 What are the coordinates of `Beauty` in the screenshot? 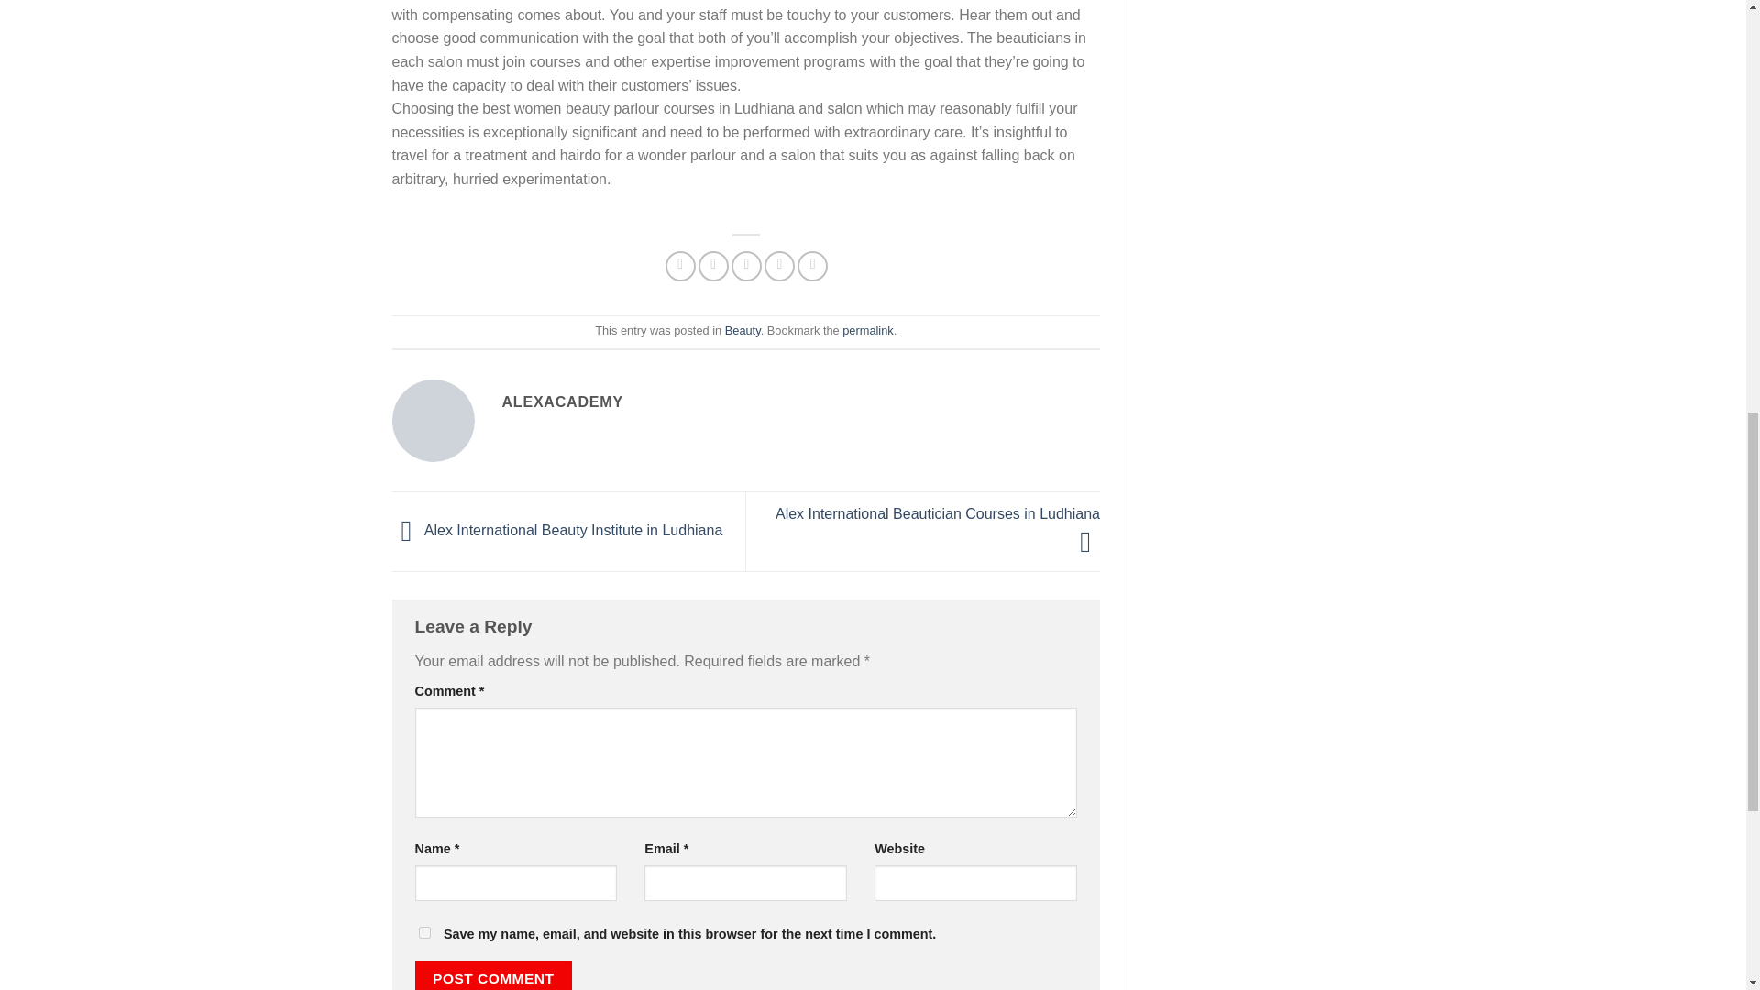 It's located at (742, 330).